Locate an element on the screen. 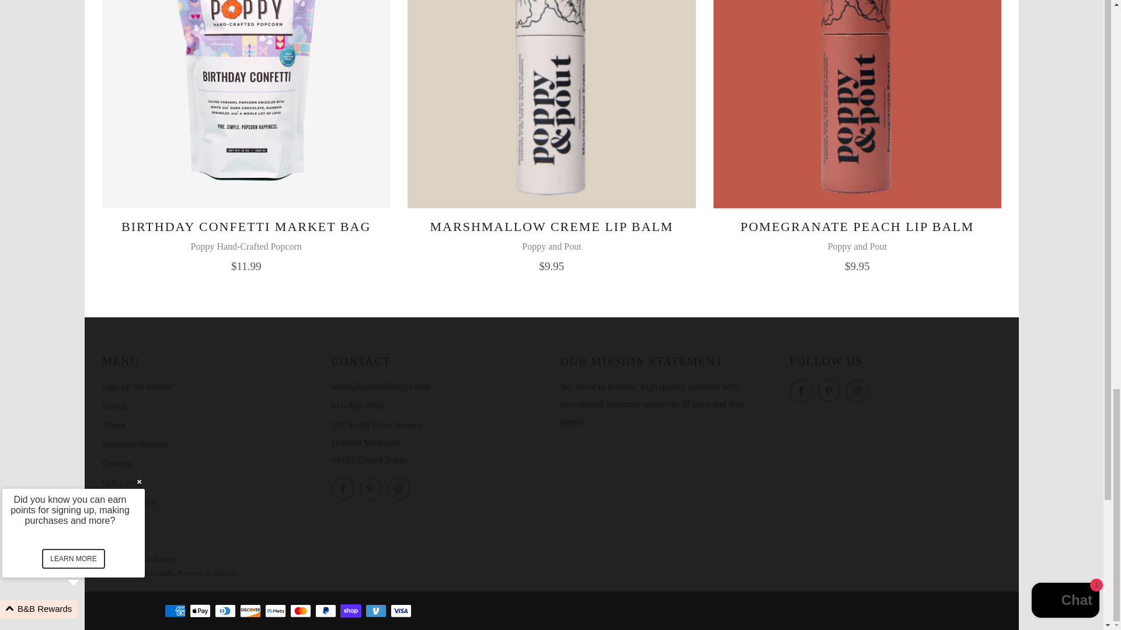 The height and width of the screenshot is (630, 1121). Birthday Confetti Market Bag is located at coordinates (246, 243).